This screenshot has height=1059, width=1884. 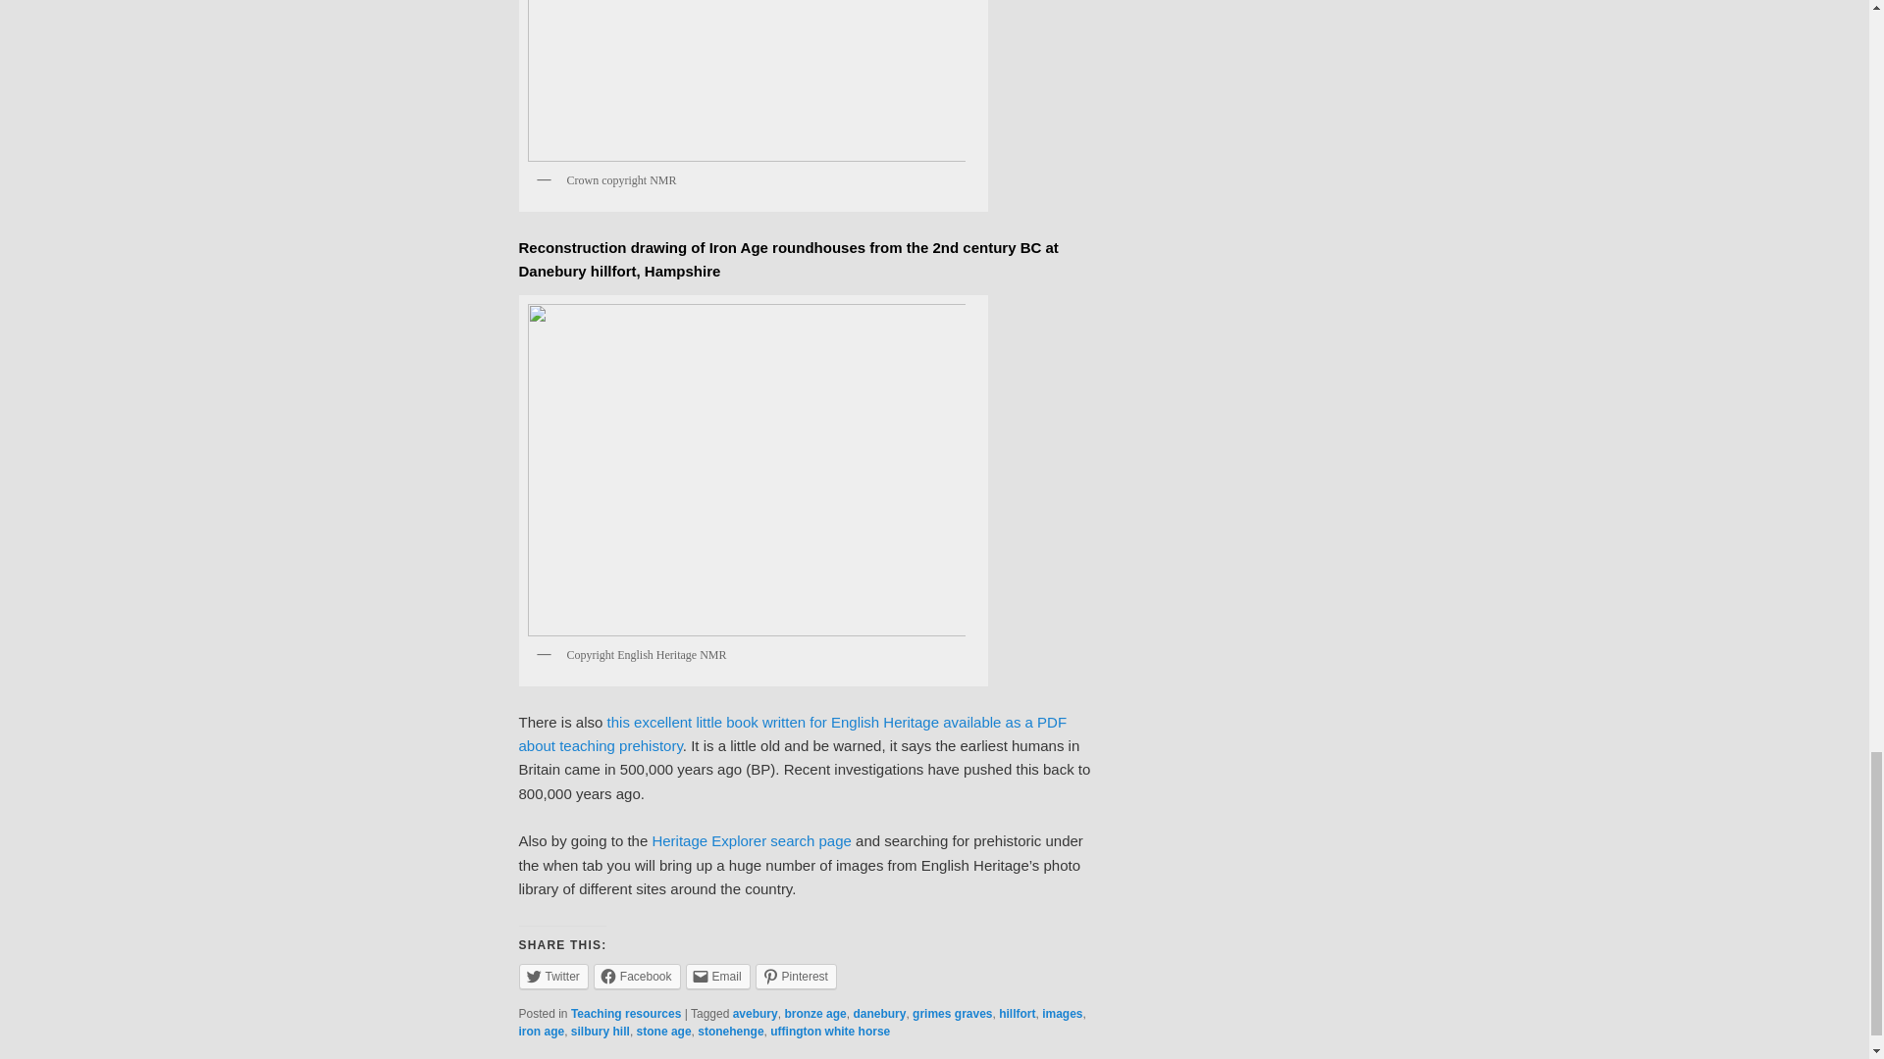 What do you see at coordinates (553, 976) in the screenshot?
I see `Click to share on Twitter` at bounding box center [553, 976].